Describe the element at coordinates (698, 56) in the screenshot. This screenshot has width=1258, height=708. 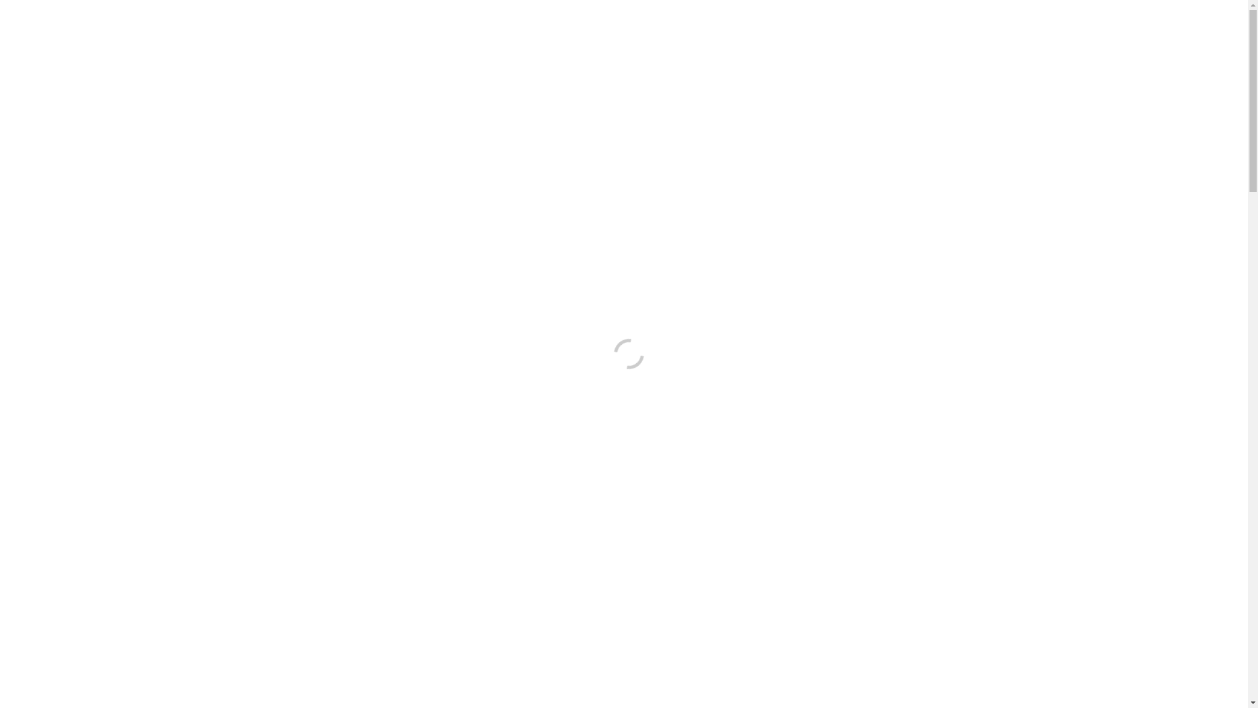
I see `COACHES & OFFICIALS` at that location.